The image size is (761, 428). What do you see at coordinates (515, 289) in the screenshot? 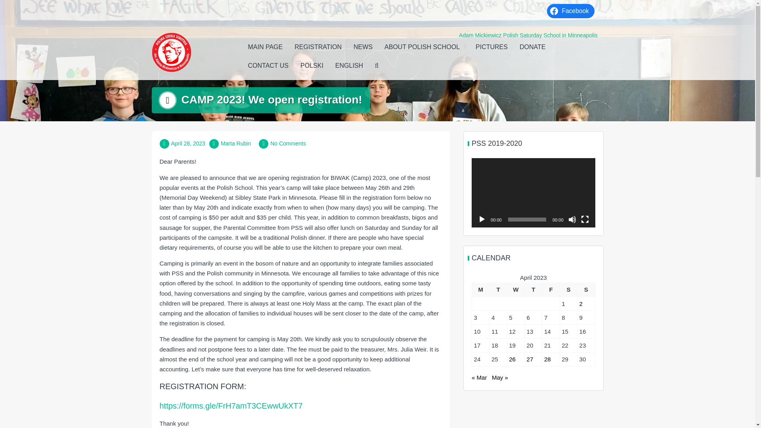
I see `Wednesday` at bounding box center [515, 289].